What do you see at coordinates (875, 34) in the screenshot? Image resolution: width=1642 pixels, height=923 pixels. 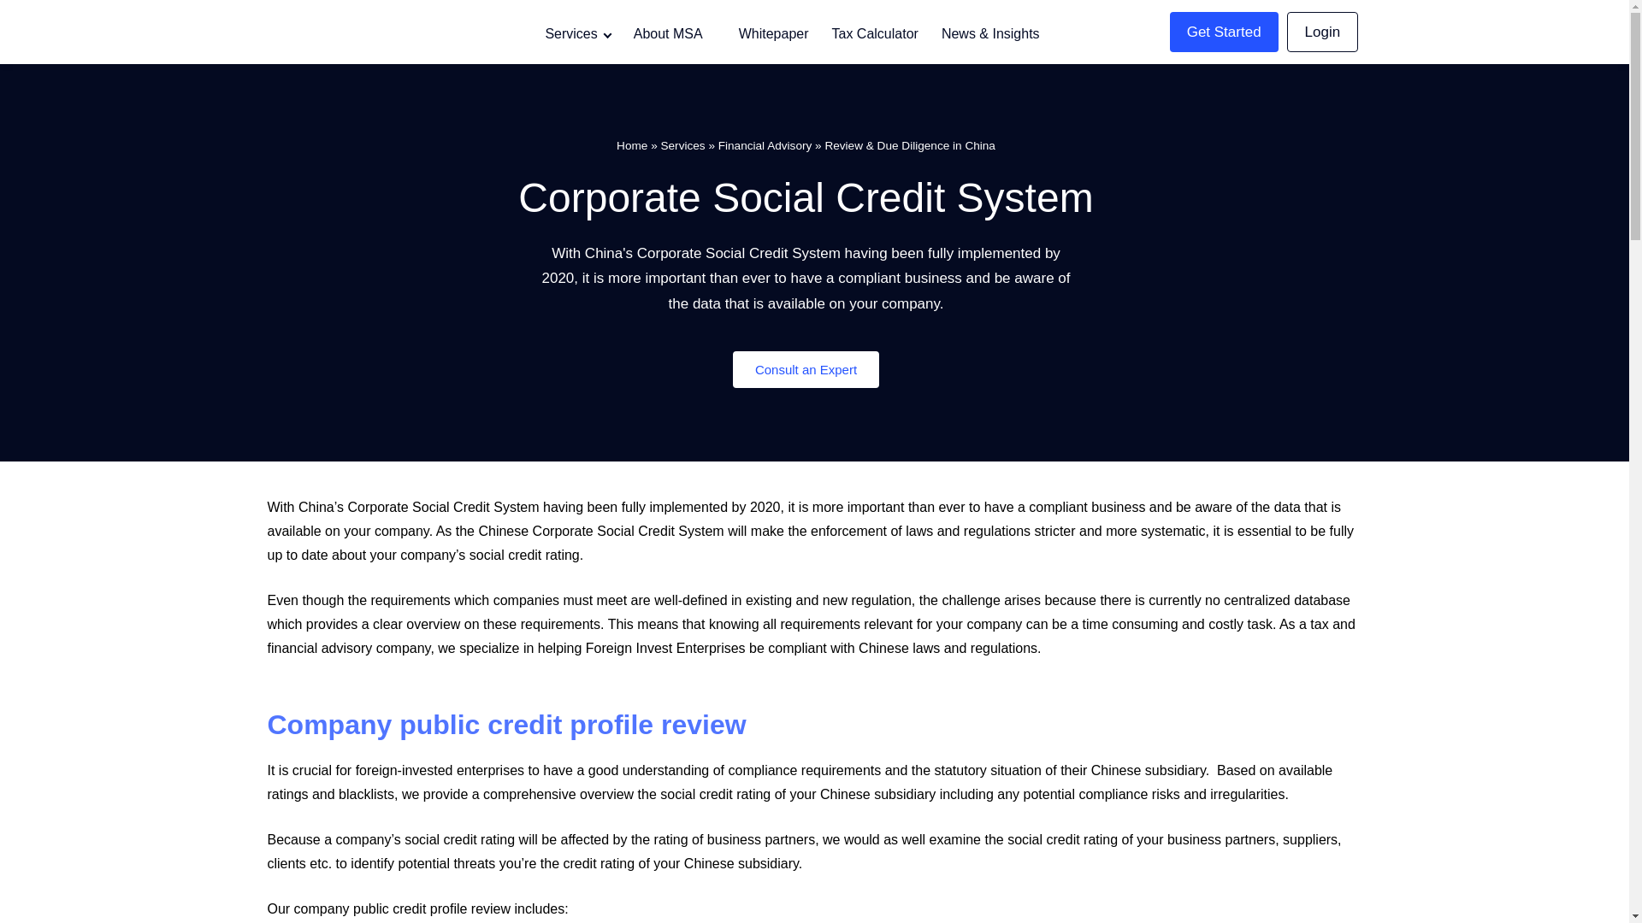 I see `Tax Calculator` at bounding box center [875, 34].